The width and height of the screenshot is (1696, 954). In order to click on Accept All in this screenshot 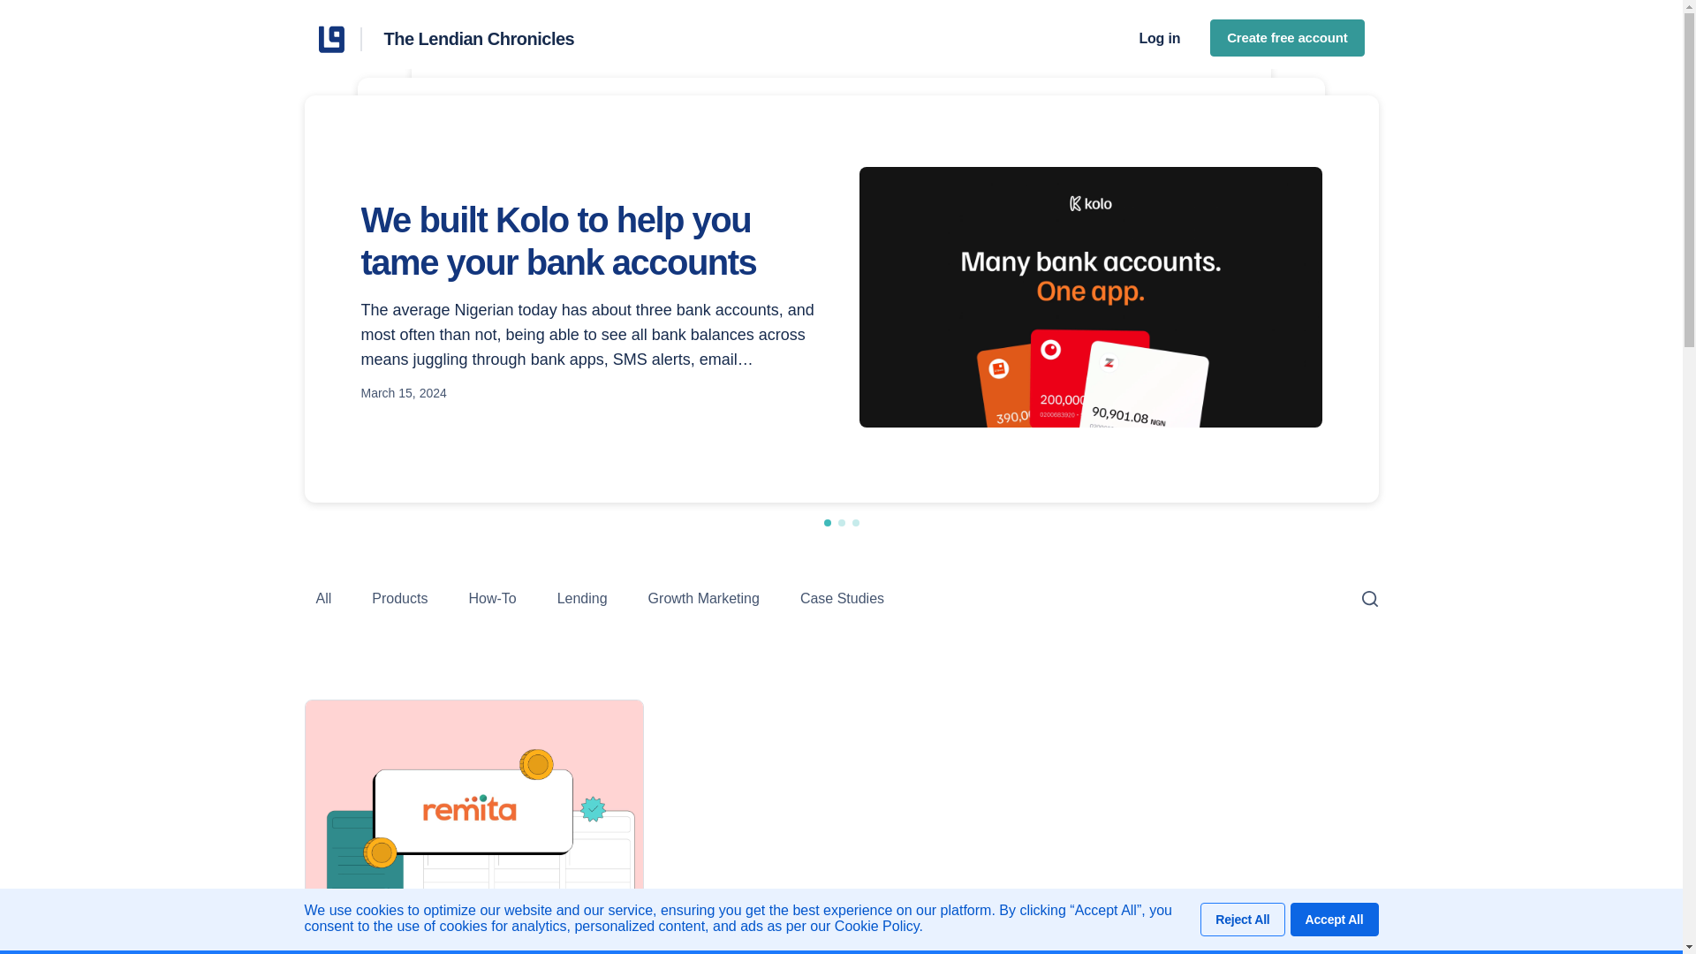, I will do `click(1334, 919)`.